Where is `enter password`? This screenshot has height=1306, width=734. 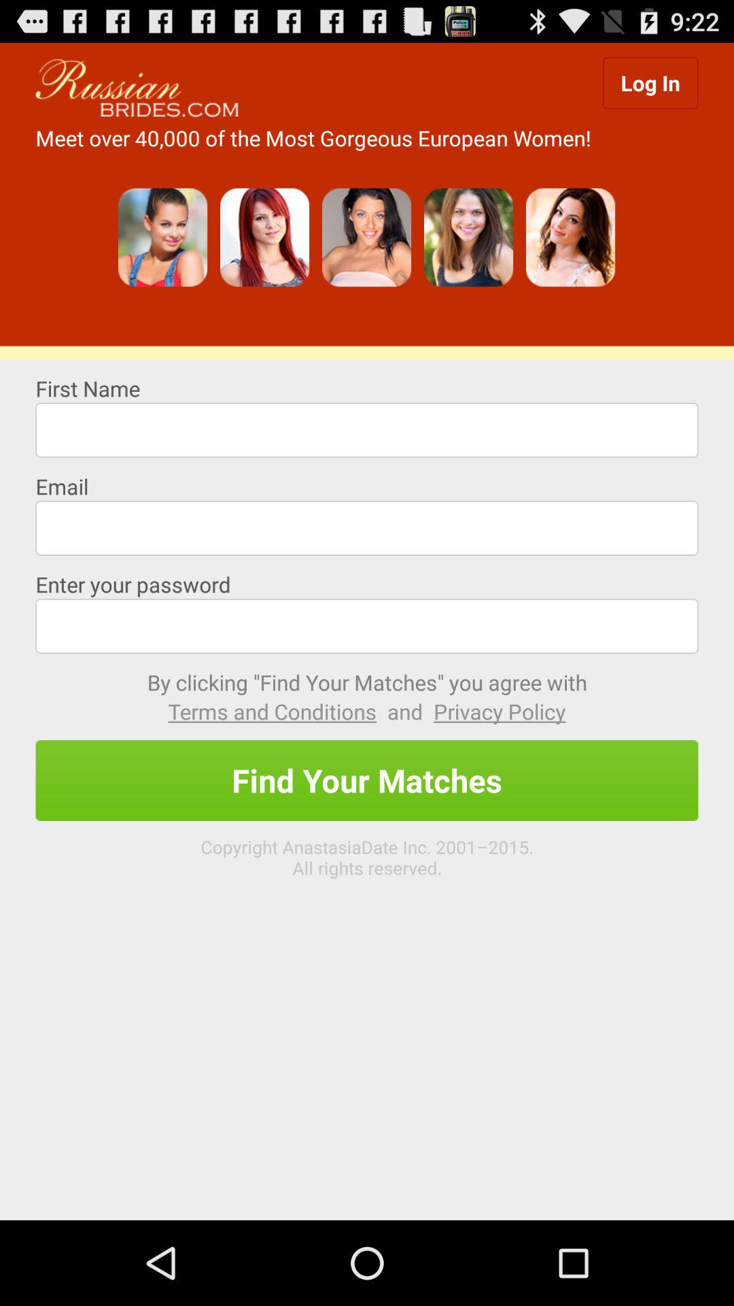 enter password is located at coordinates (367, 626).